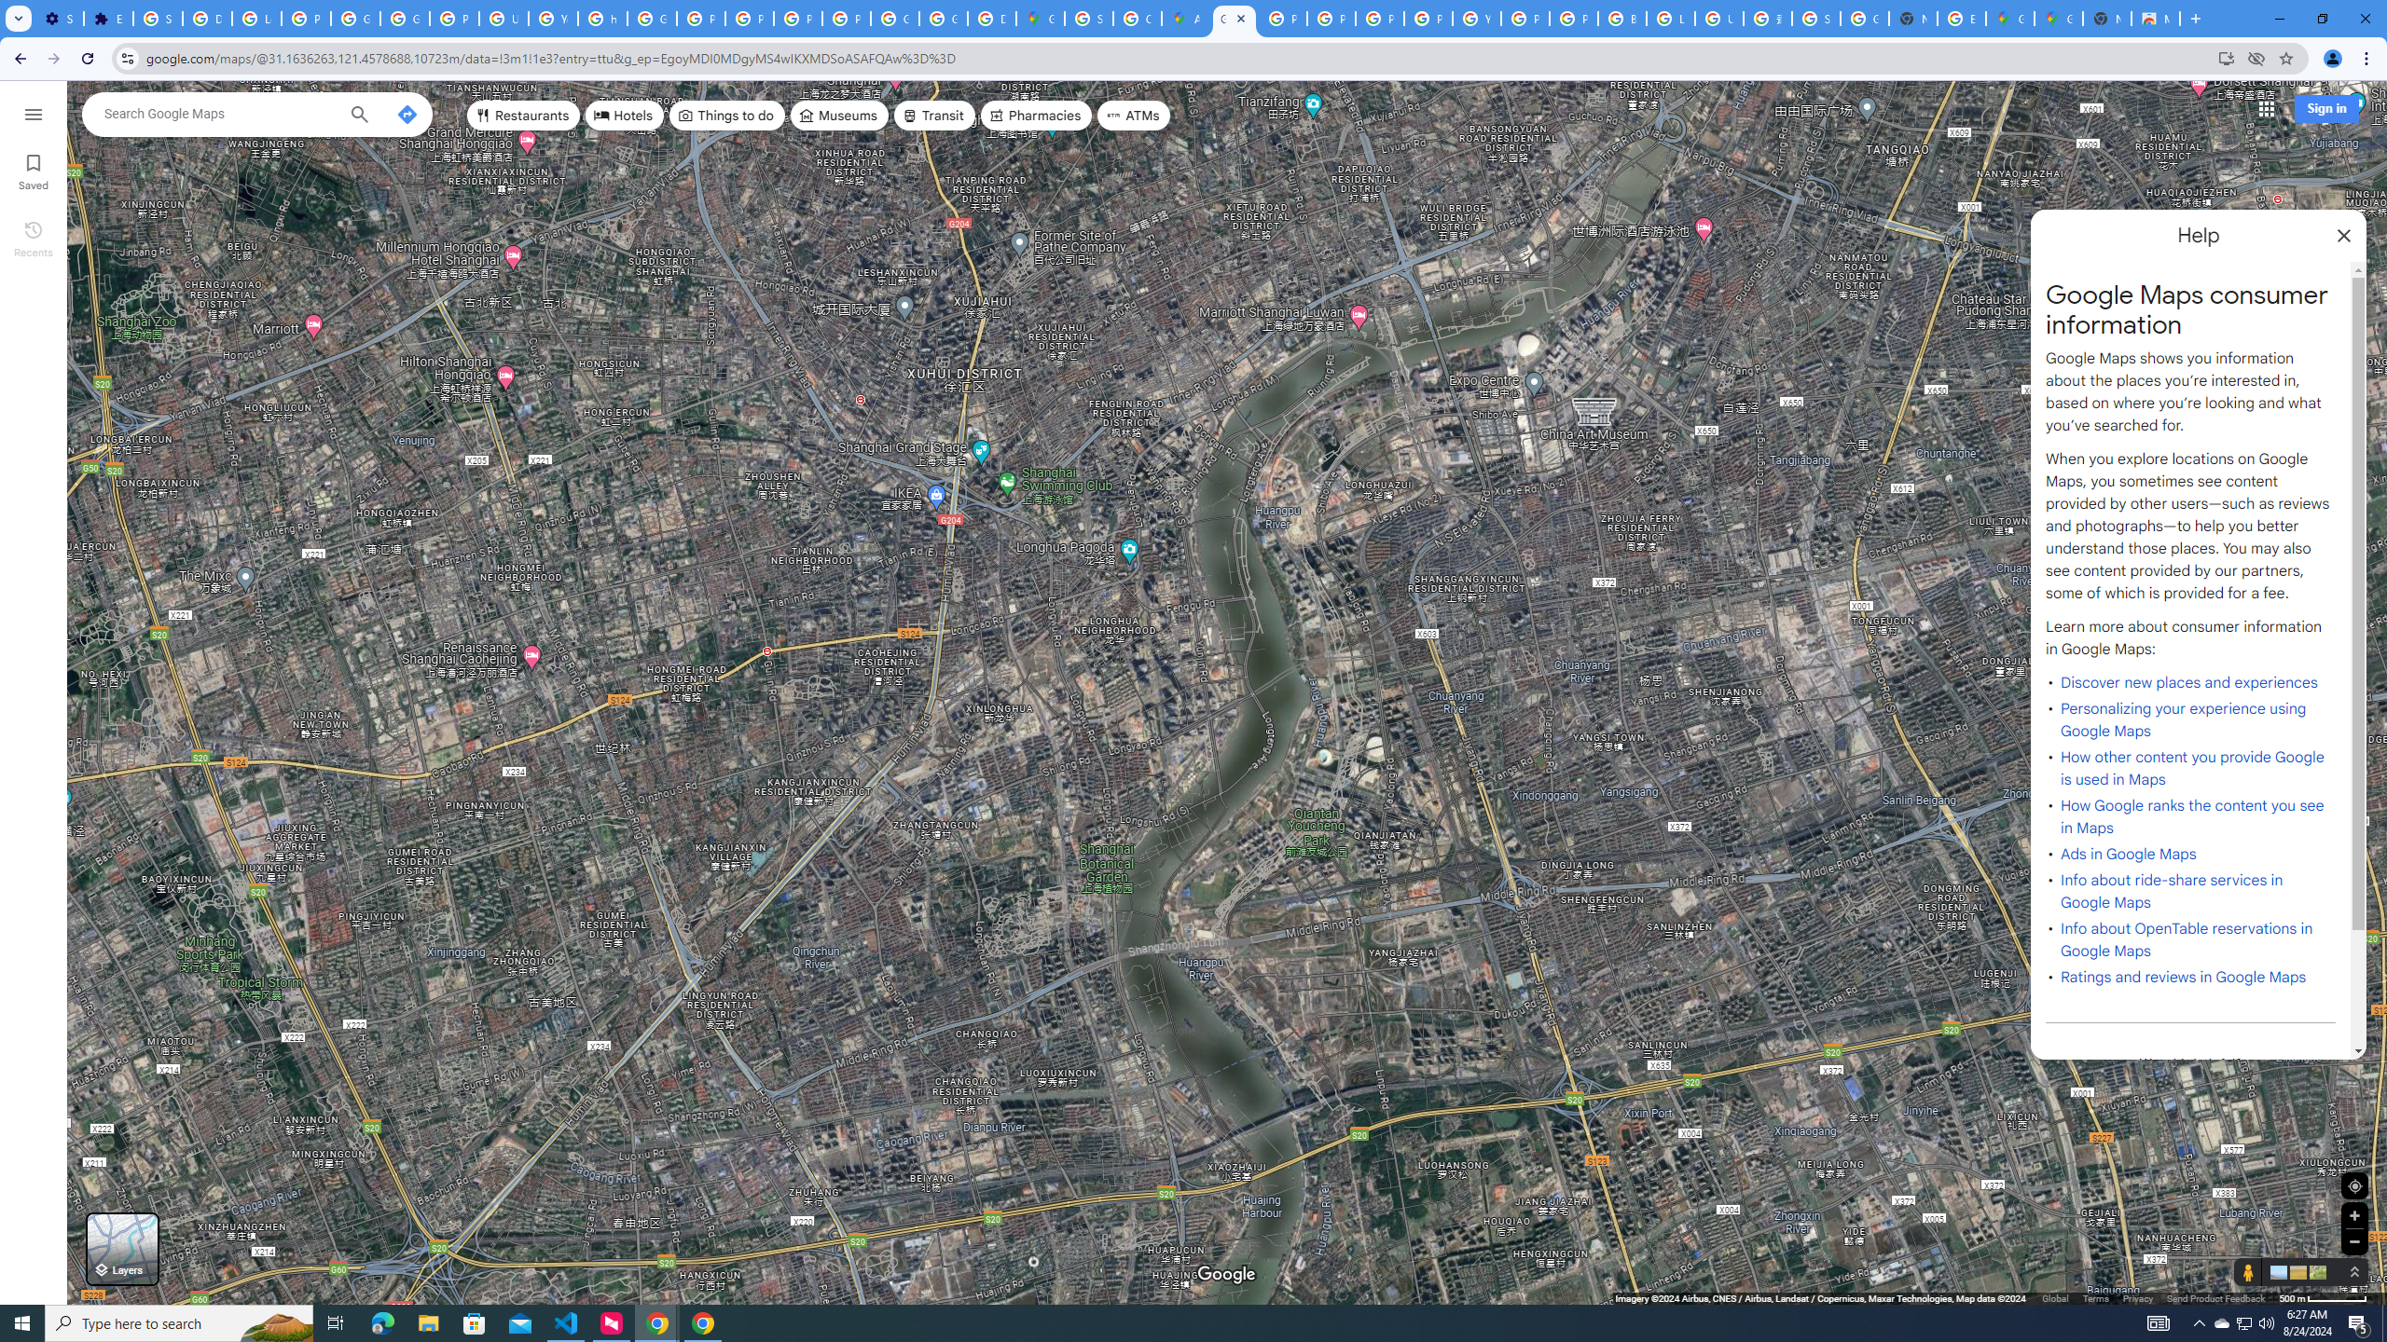 This screenshot has width=2387, height=1342. Describe the element at coordinates (2182, 977) in the screenshot. I see `Ratings and reviews in Google Maps` at that location.